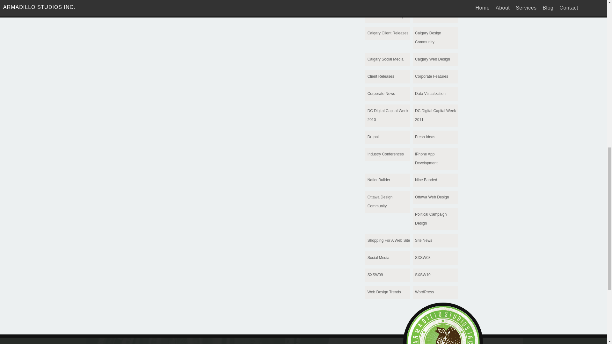 The width and height of the screenshot is (612, 344). Describe the element at coordinates (387, 116) in the screenshot. I see `DC Digital Capital Week 2010` at that location.